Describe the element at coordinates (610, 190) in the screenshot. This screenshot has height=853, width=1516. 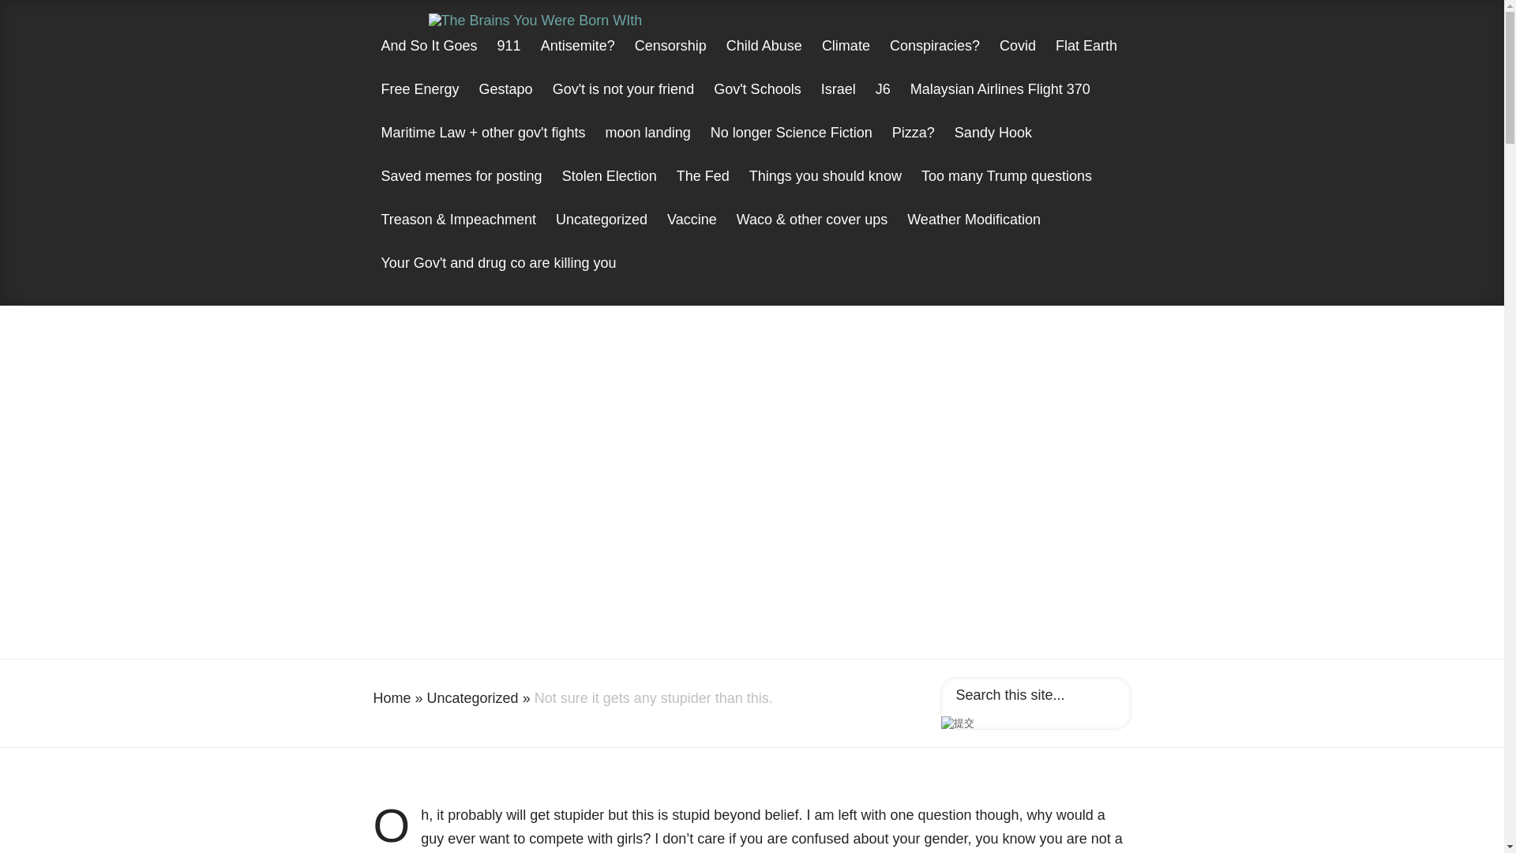
I see `Stolen Election` at that location.